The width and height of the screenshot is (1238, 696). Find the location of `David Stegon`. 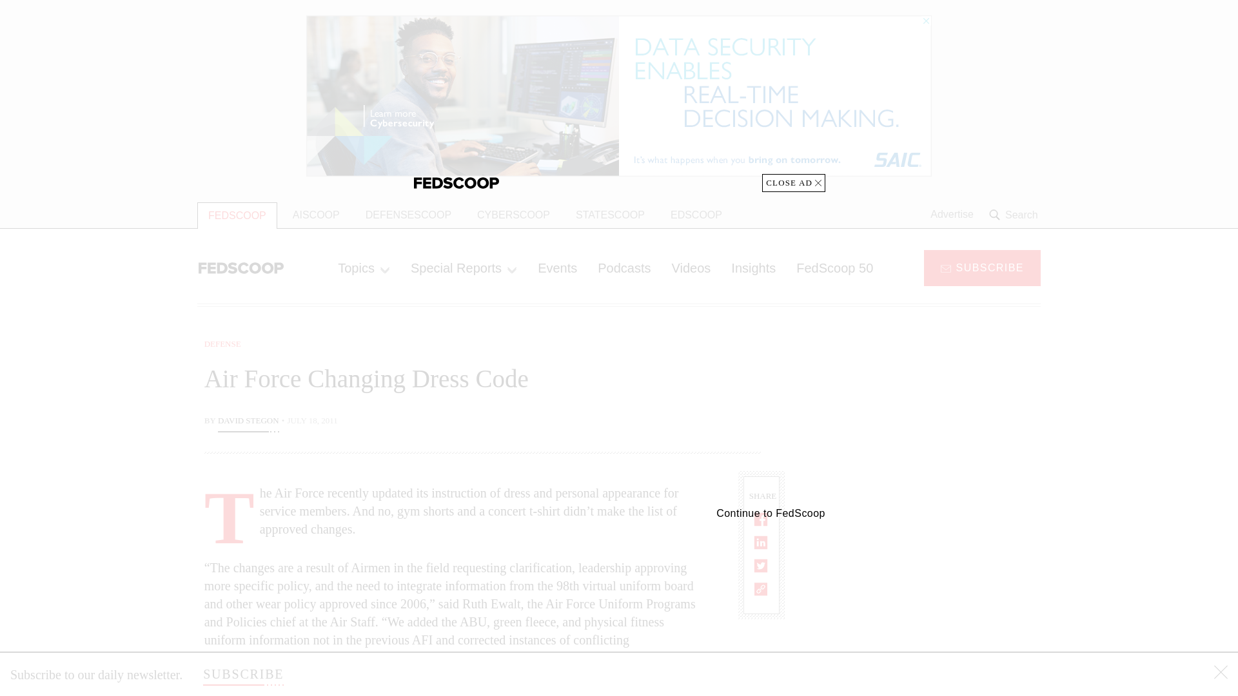

David Stegon is located at coordinates (248, 421).